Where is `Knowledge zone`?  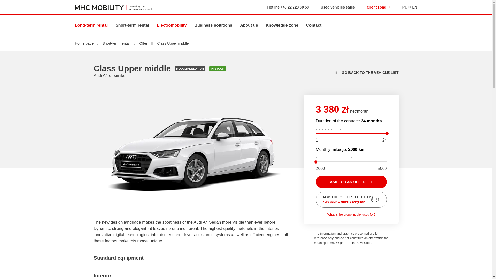
Knowledge zone is located at coordinates (282, 25).